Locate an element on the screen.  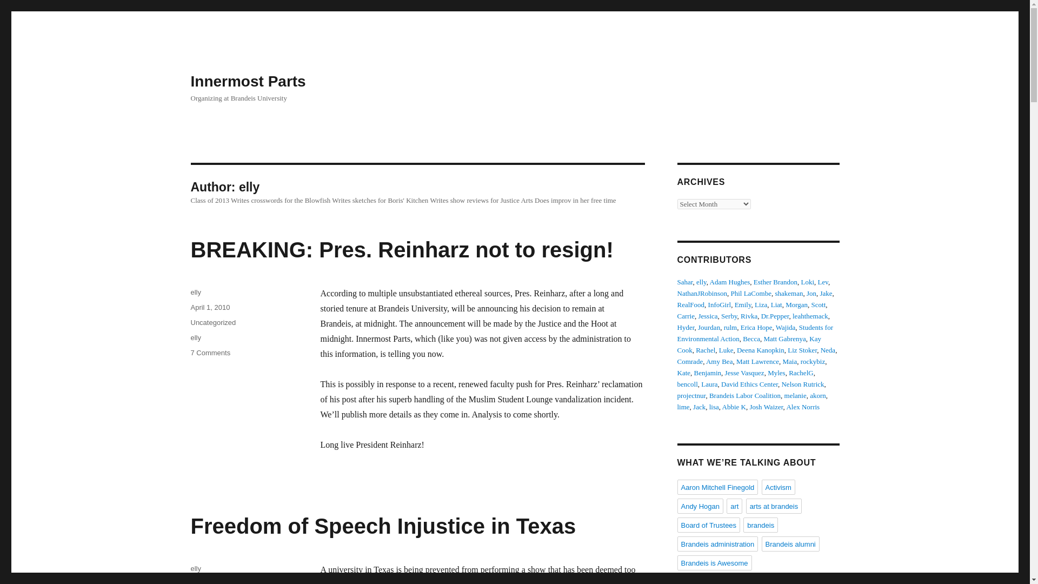
BREAKING: Pres. Reinharz not to resign! is located at coordinates (196, 292).